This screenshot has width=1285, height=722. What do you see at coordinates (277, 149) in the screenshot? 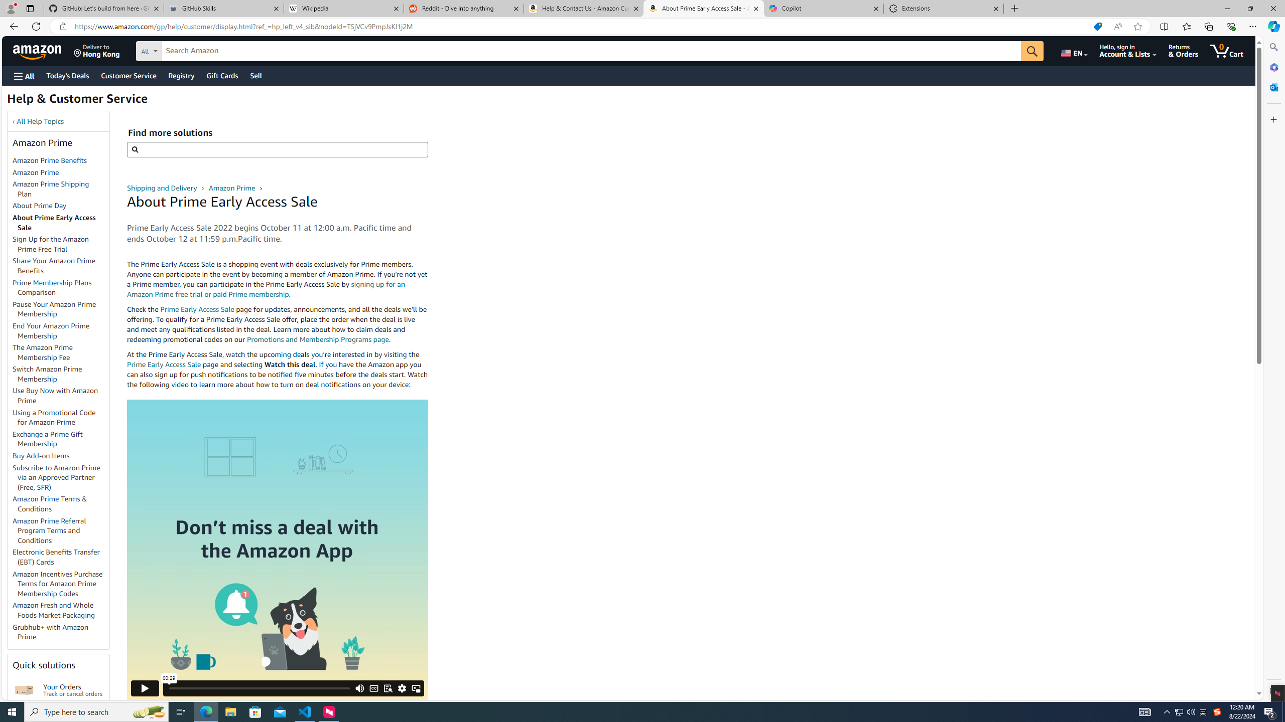
I see `Find more solutions` at bounding box center [277, 149].